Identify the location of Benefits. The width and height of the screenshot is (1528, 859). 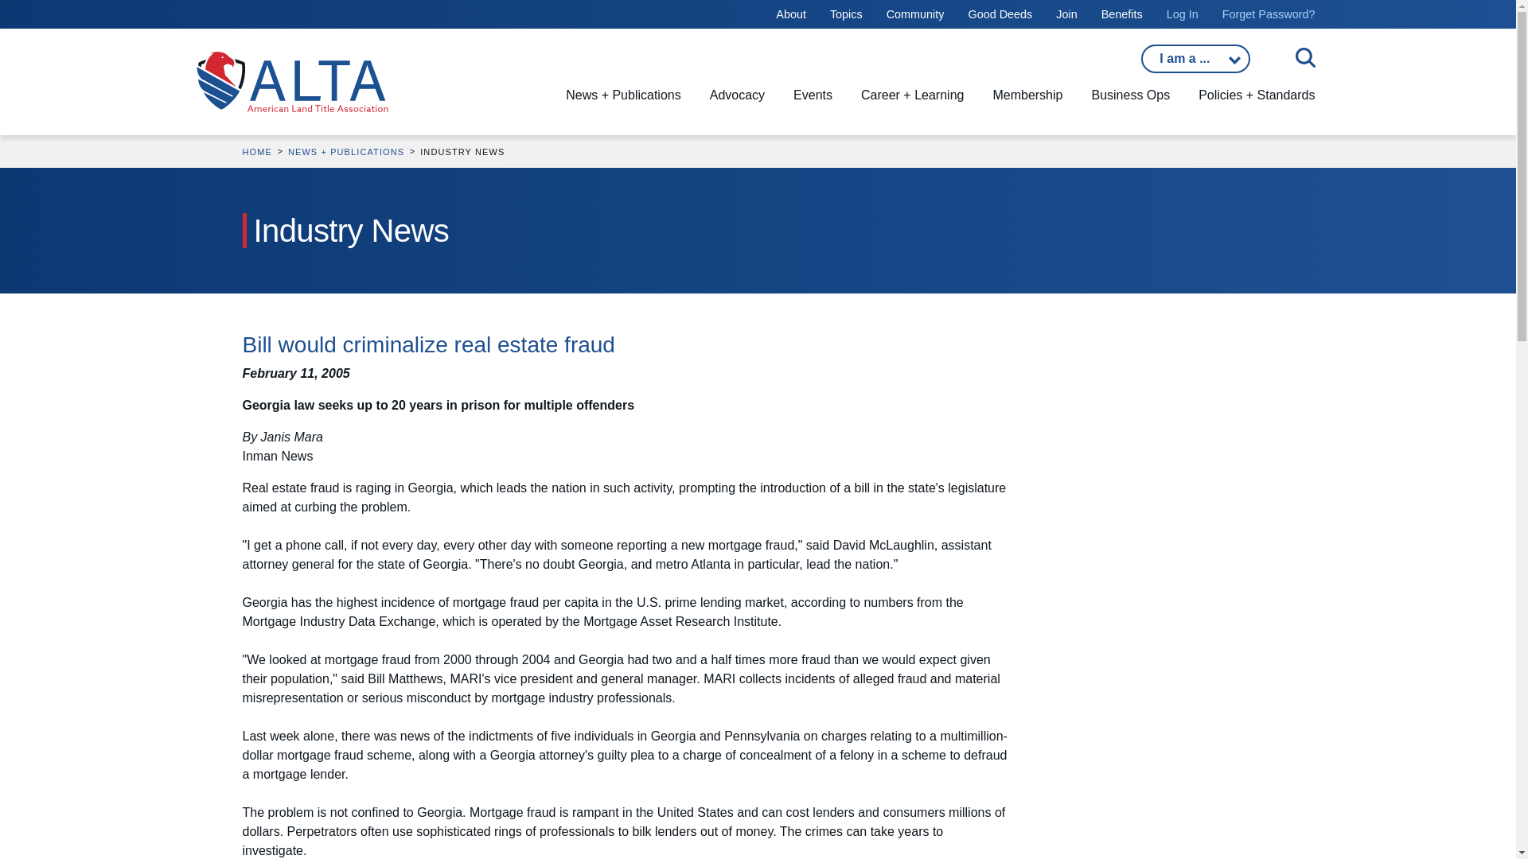
(1122, 14).